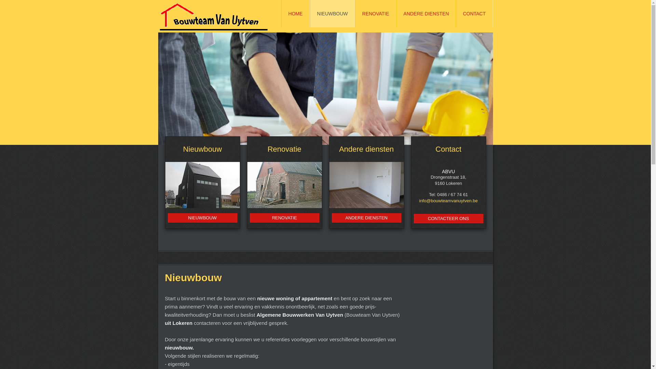 This screenshot has height=369, width=656. I want to click on Contact, so click(449, 149).